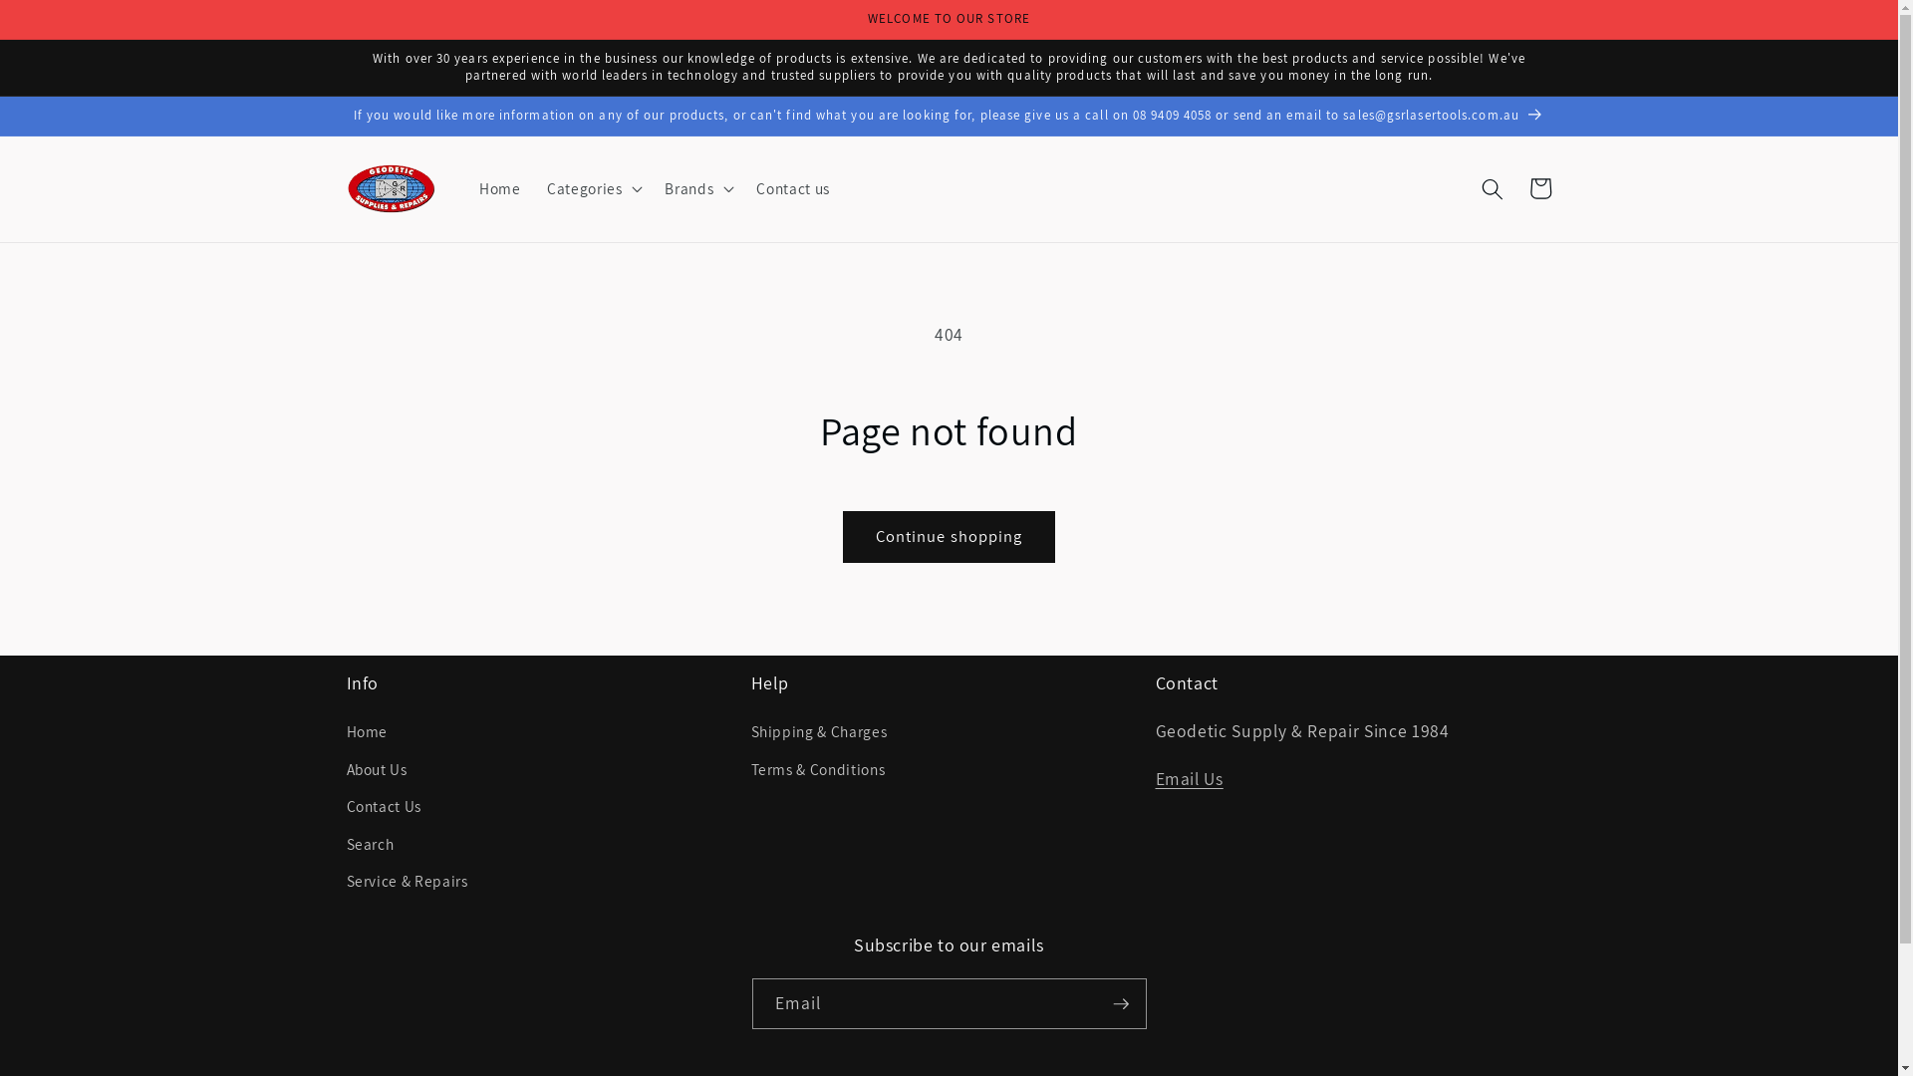 The width and height of the screenshot is (1913, 1076). What do you see at coordinates (1540, 188) in the screenshot?
I see `Cart` at bounding box center [1540, 188].